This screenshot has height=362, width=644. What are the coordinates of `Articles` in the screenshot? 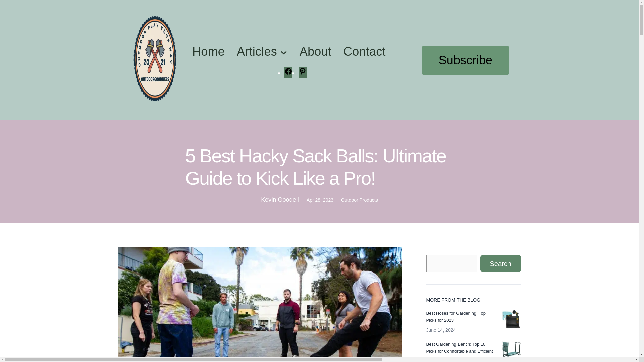 It's located at (257, 52).